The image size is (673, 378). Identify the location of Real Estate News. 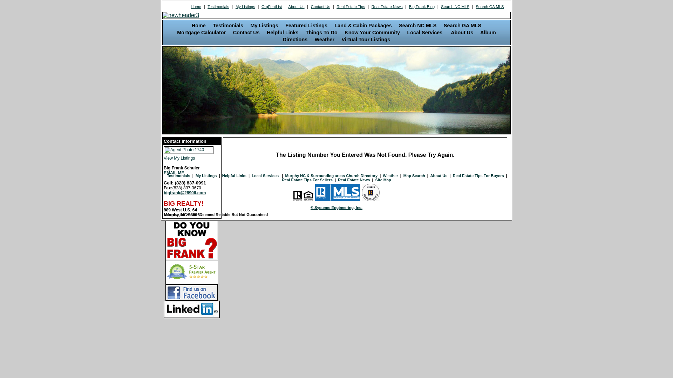
(387, 7).